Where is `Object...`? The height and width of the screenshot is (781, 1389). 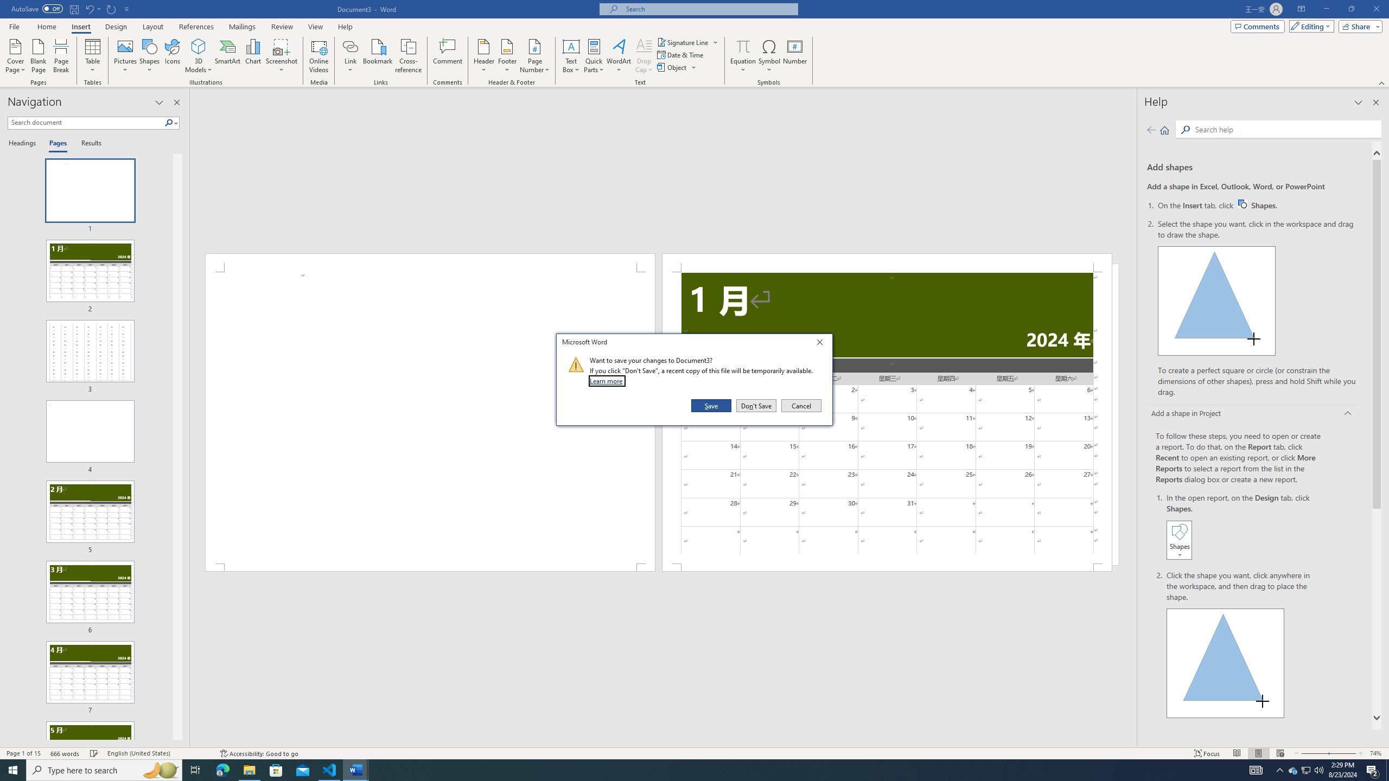
Object... is located at coordinates (673, 67).